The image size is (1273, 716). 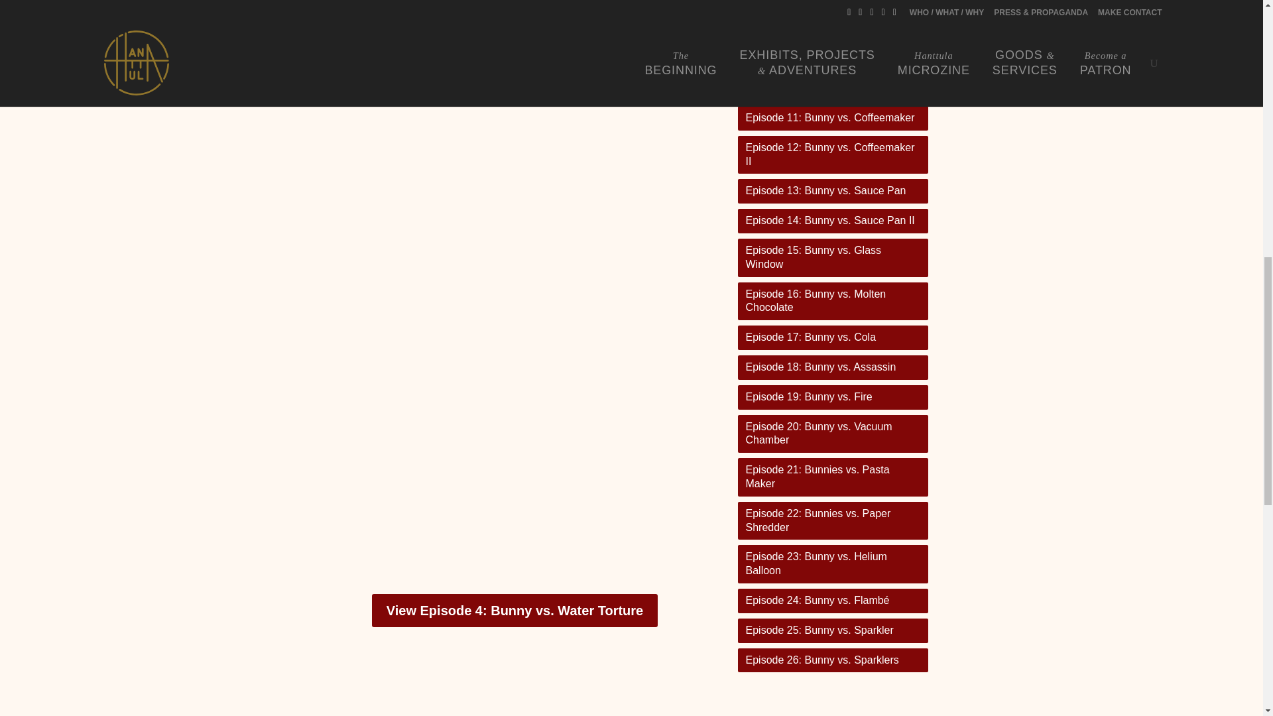 I want to click on Episode 11: Bunny vs. Coffeemaker, so click(x=832, y=118).